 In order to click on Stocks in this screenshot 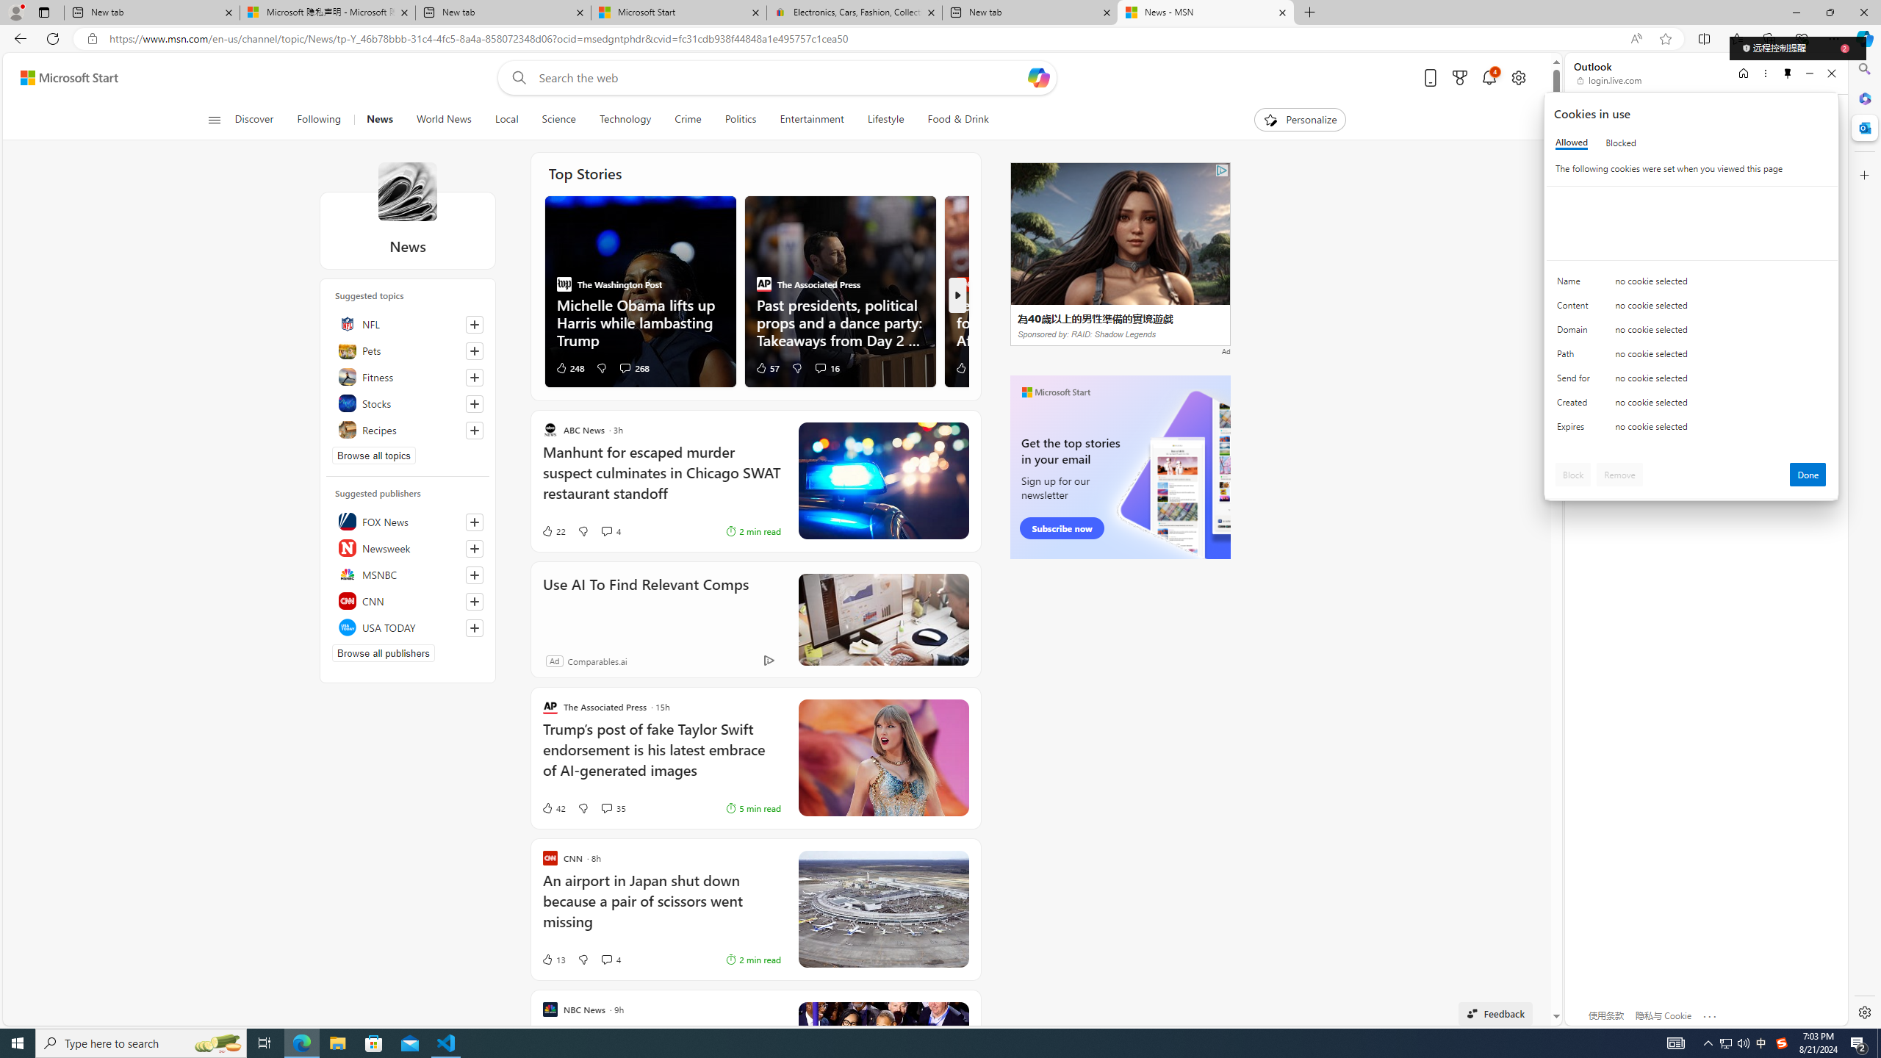, I will do `click(408, 403)`.